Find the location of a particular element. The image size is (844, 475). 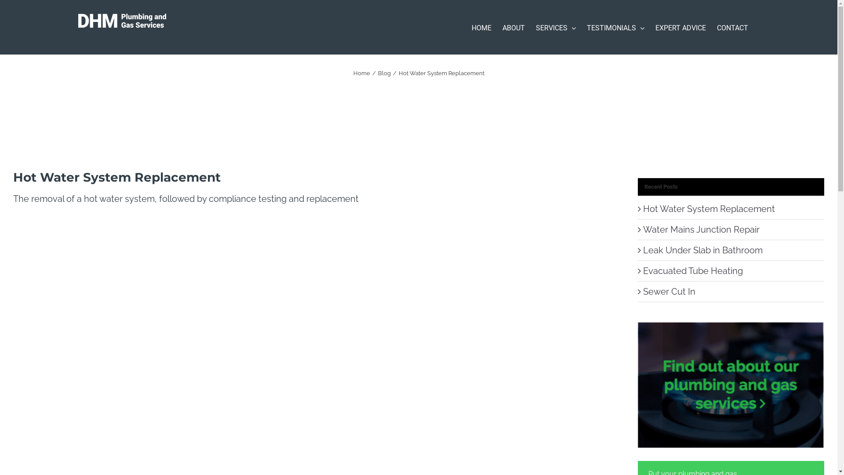

Home is located at coordinates (362, 73).